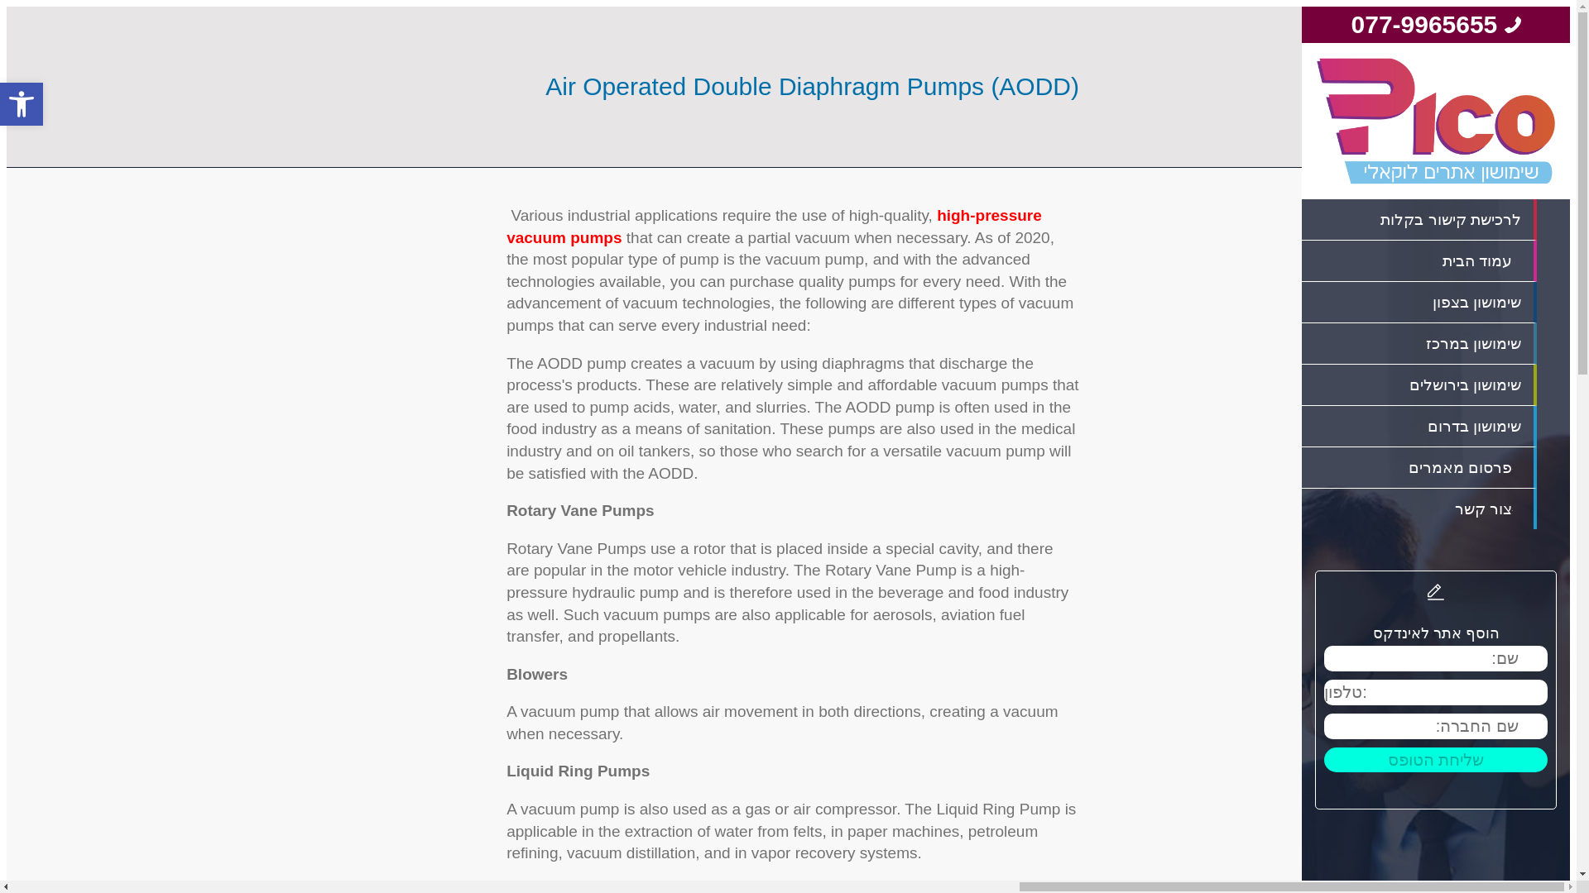 The height and width of the screenshot is (893, 1589). Describe the element at coordinates (775, 227) in the screenshot. I see `high-pressure vacuum pumps` at that location.